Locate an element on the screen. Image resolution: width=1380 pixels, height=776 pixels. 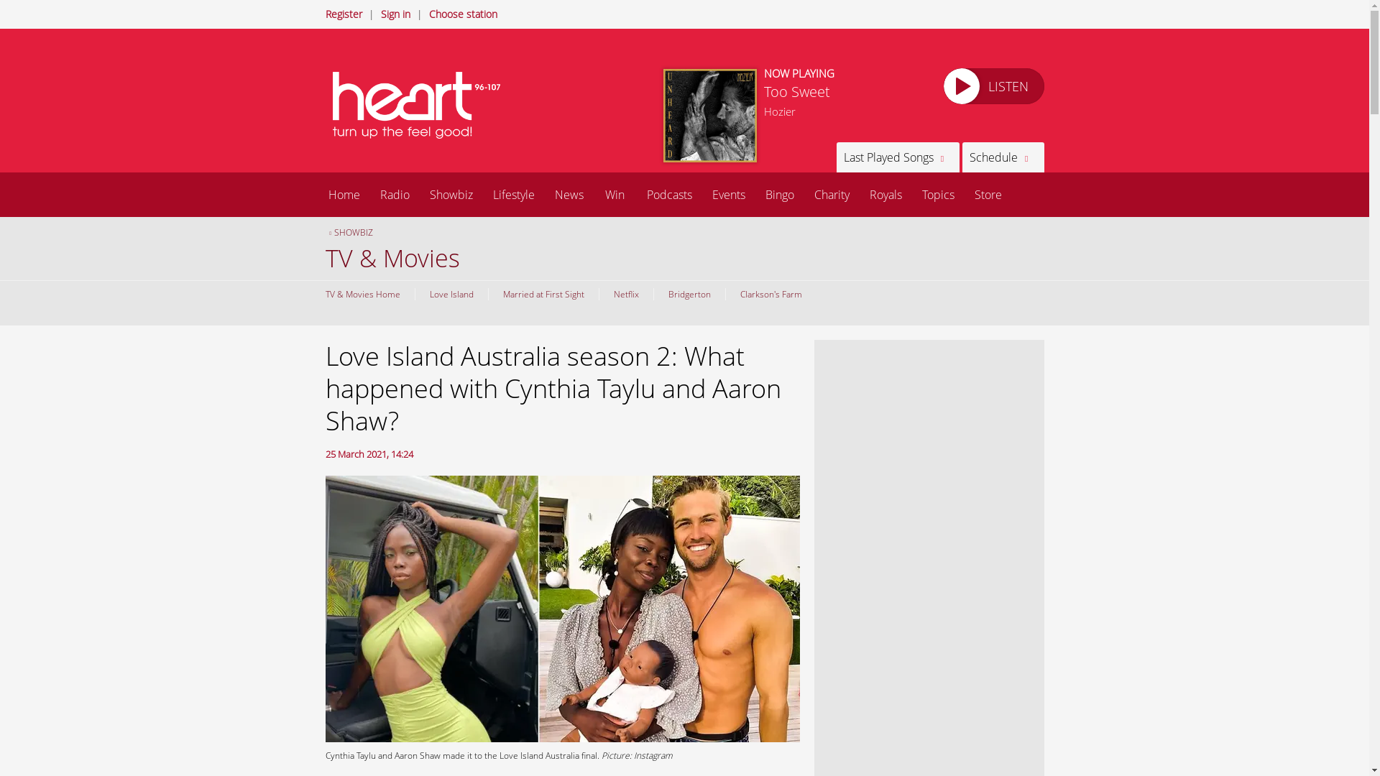
Win is located at coordinates (615, 194).